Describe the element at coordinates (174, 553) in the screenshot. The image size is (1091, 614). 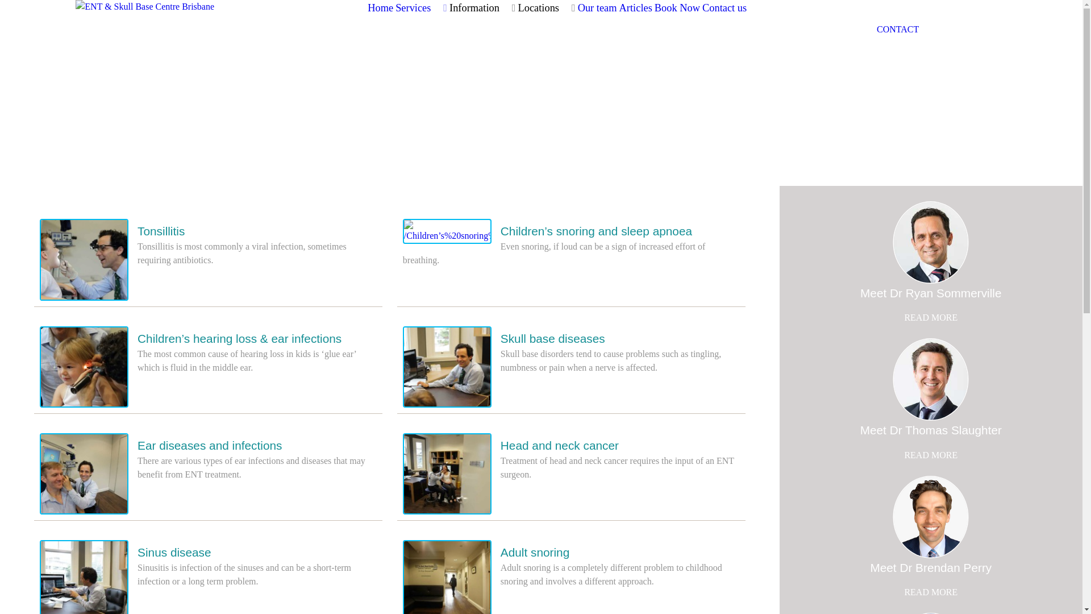
I see `Sinus disease` at that location.